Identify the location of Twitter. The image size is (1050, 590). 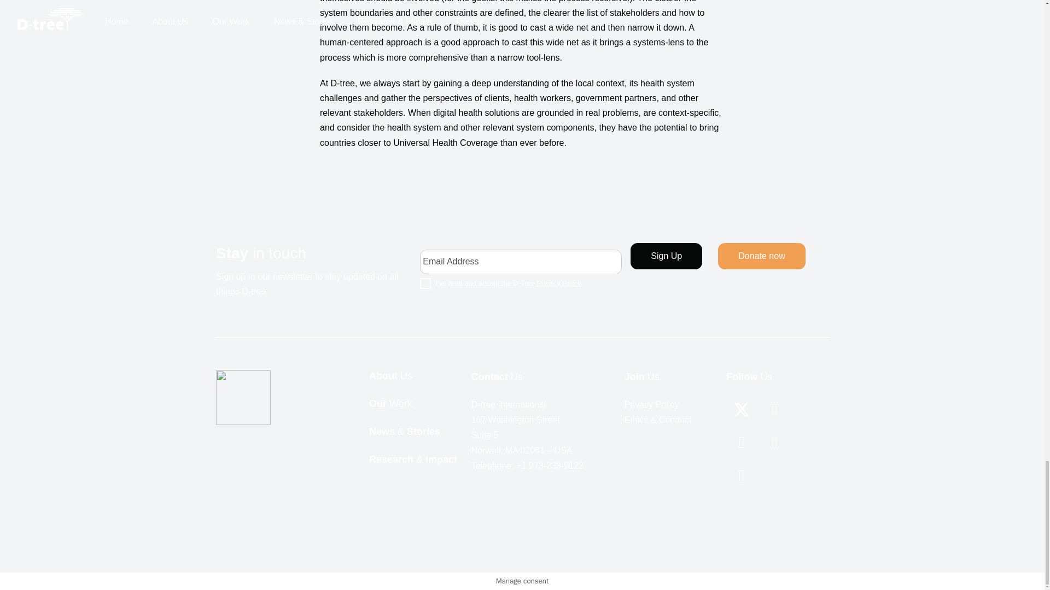
(741, 409).